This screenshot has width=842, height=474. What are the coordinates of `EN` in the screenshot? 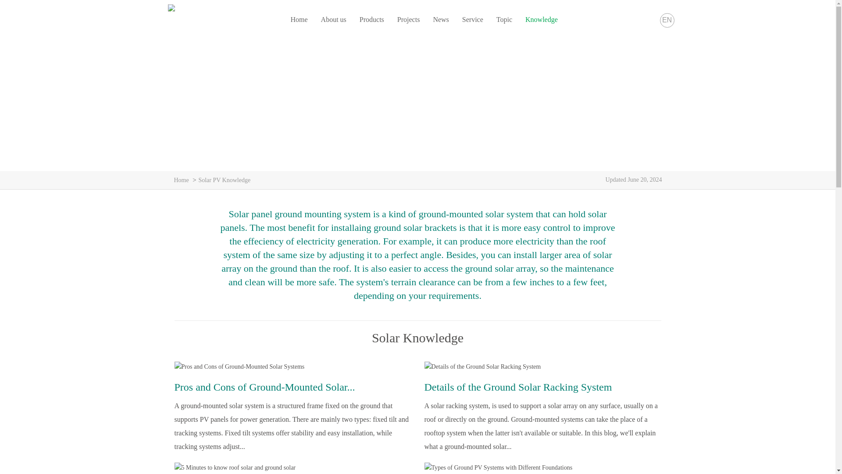 It's located at (667, 20).